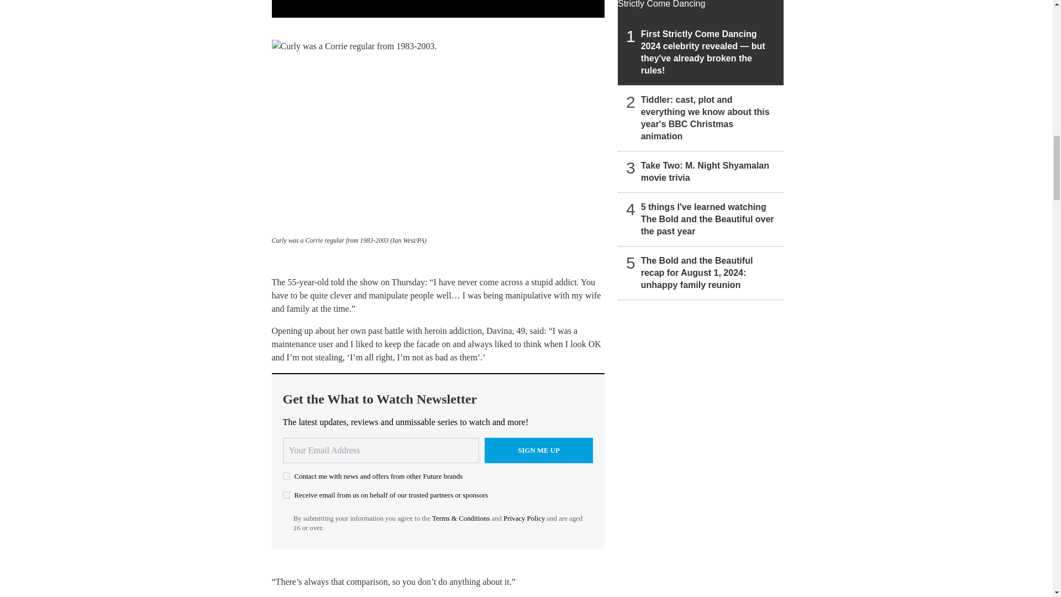 Image resolution: width=1061 pixels, height=597 pixels. I want to click on on, so click(286, 476).